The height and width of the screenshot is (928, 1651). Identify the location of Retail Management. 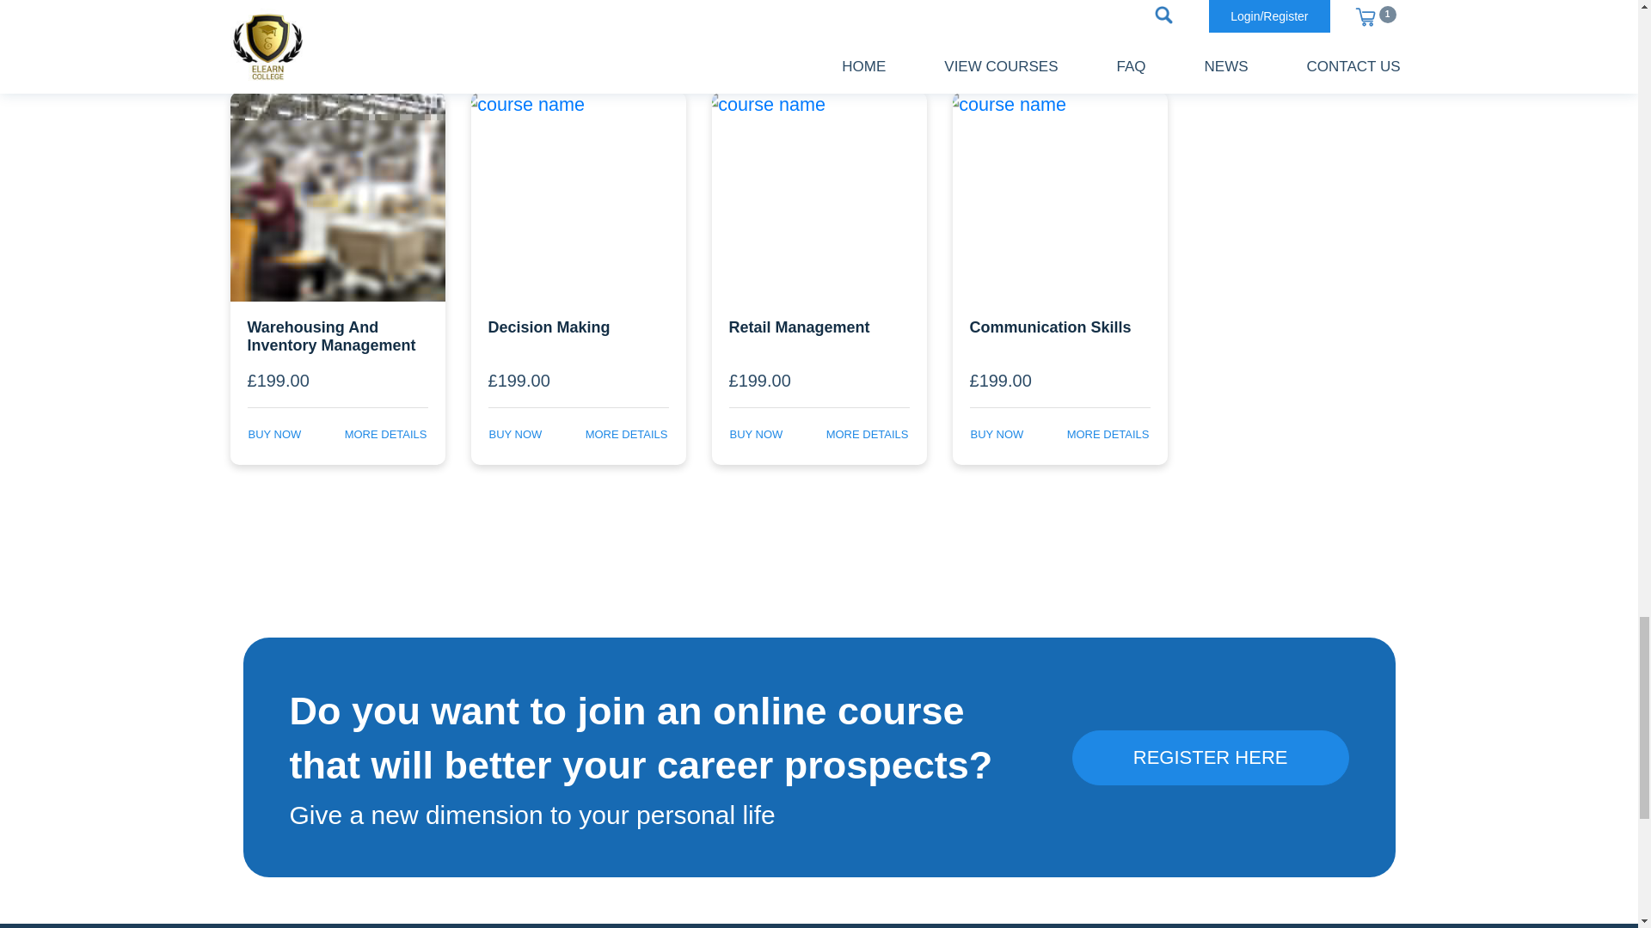
(819, 333).